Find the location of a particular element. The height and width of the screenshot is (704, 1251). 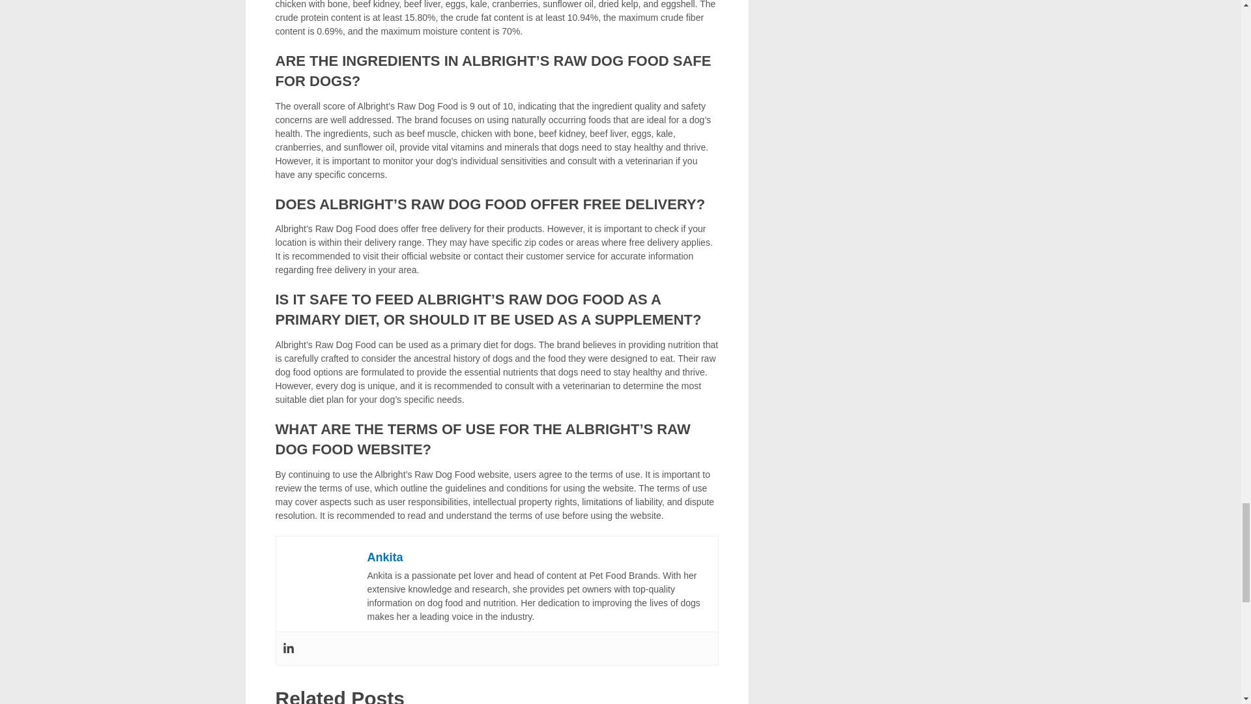

Linkedin is located at coordinates (288, 648).